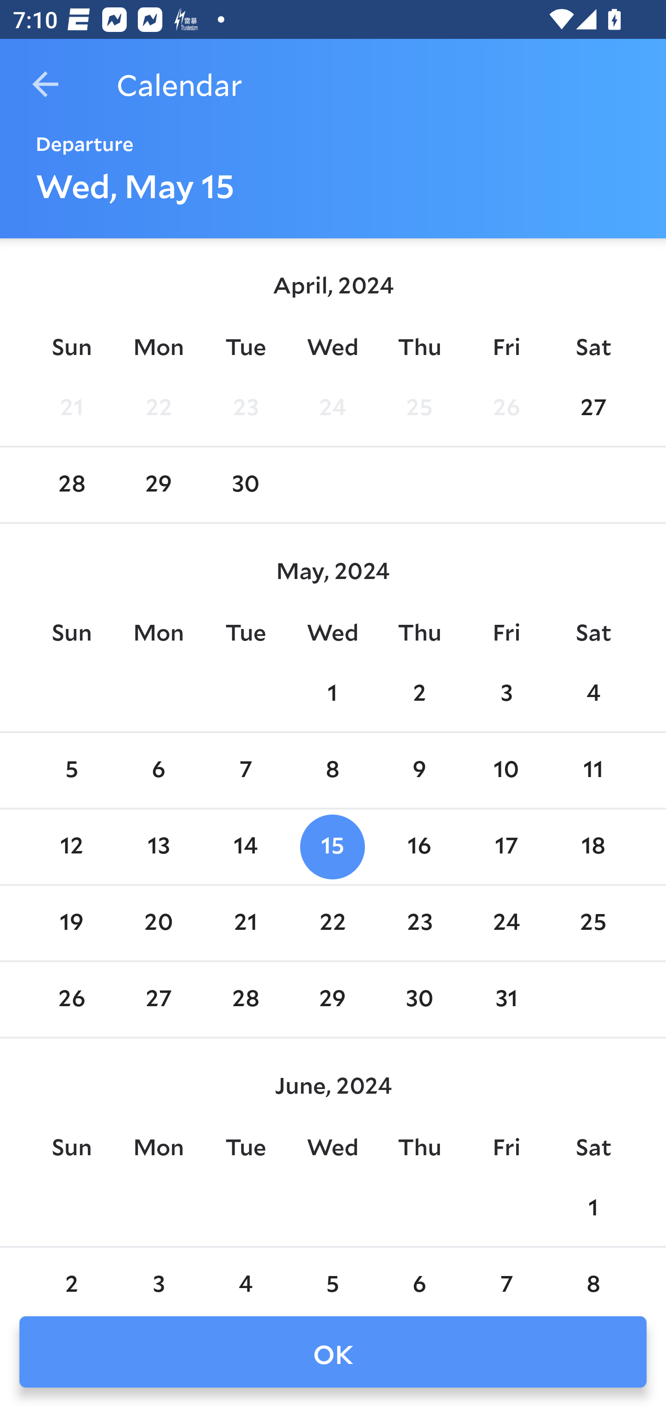  I want to click on 14, so click(245, 847).